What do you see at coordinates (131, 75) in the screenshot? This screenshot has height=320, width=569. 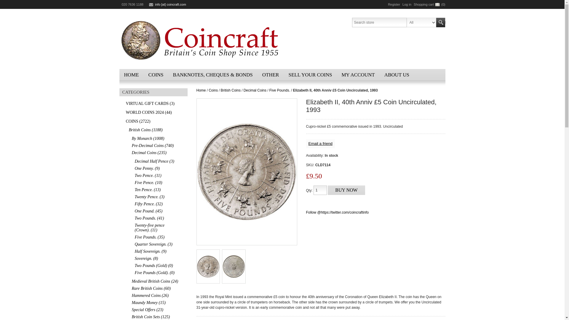 I see `HOME` at bounding box center [131, 75].